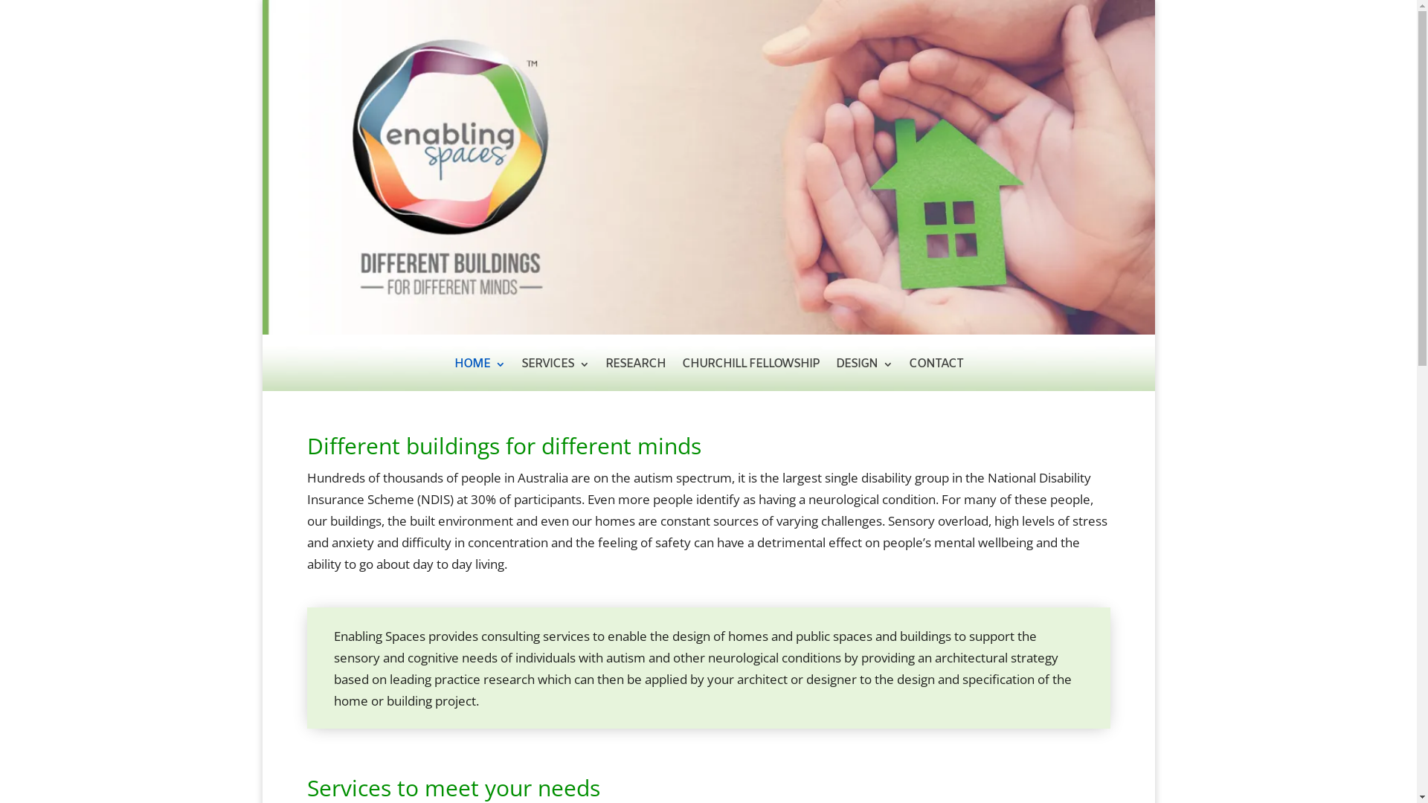 This screenshot has height=803, width=1428. I want to click on CONTACT, so click(936, 375).